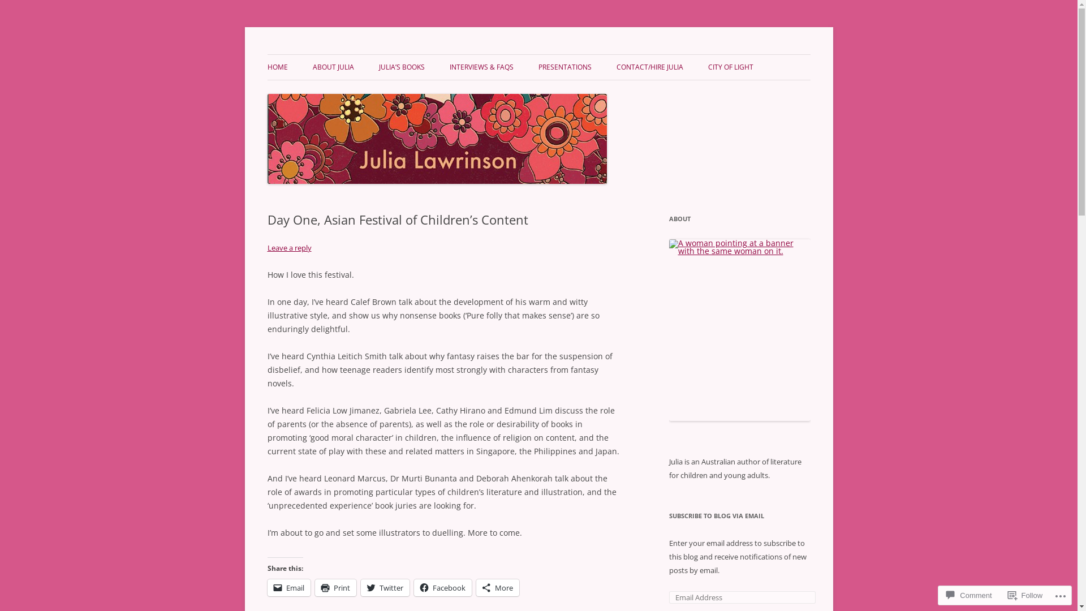  I want to click on About, so click(739, 330).